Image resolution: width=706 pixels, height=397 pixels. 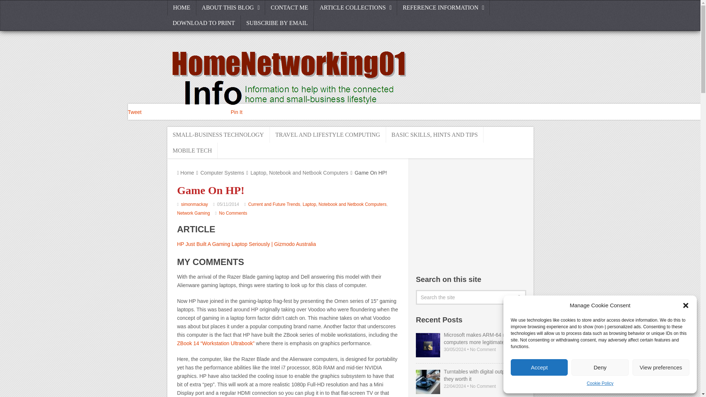 What do you see at coordinates (274, 204) in the screenshot?
I see `View all posts in Current and Future Trends` at bounding box center [274, 204].